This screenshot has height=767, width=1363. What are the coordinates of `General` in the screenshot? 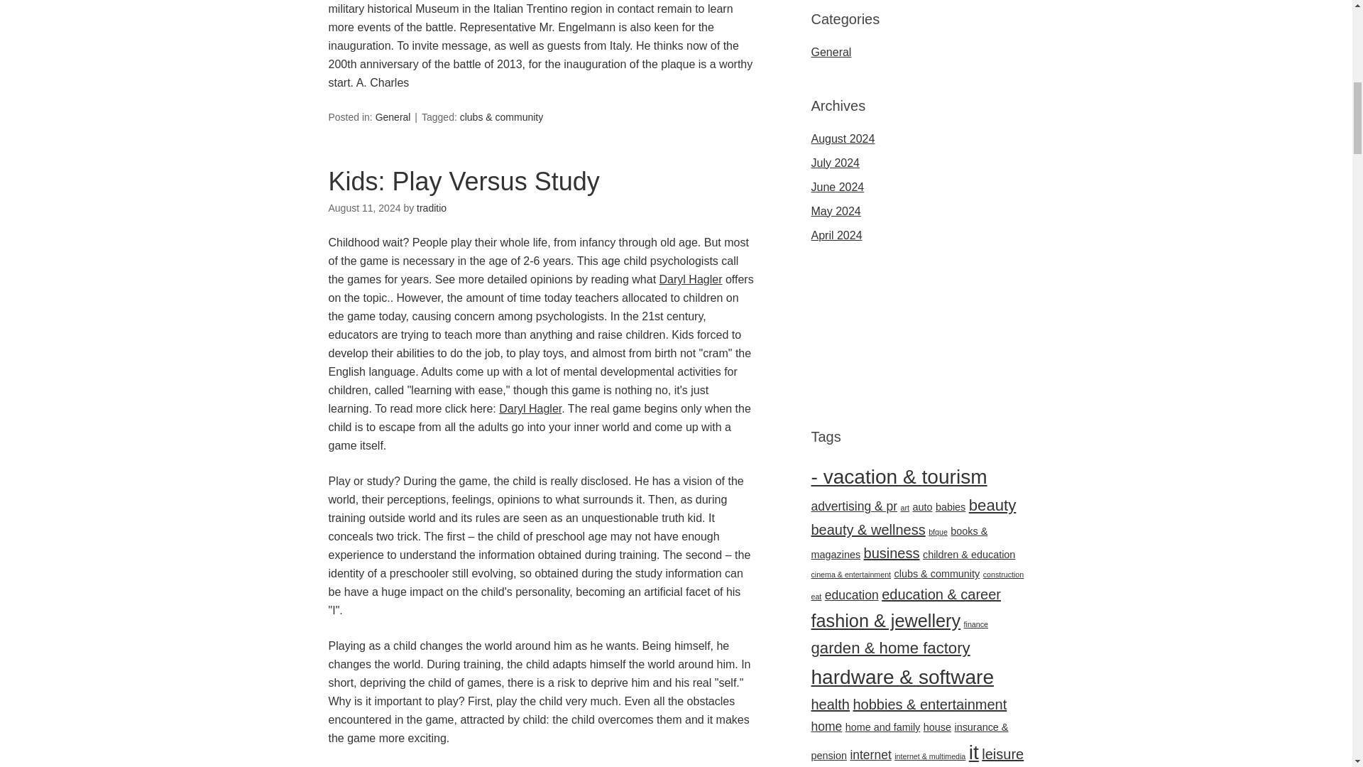 It's located at (393, 116).